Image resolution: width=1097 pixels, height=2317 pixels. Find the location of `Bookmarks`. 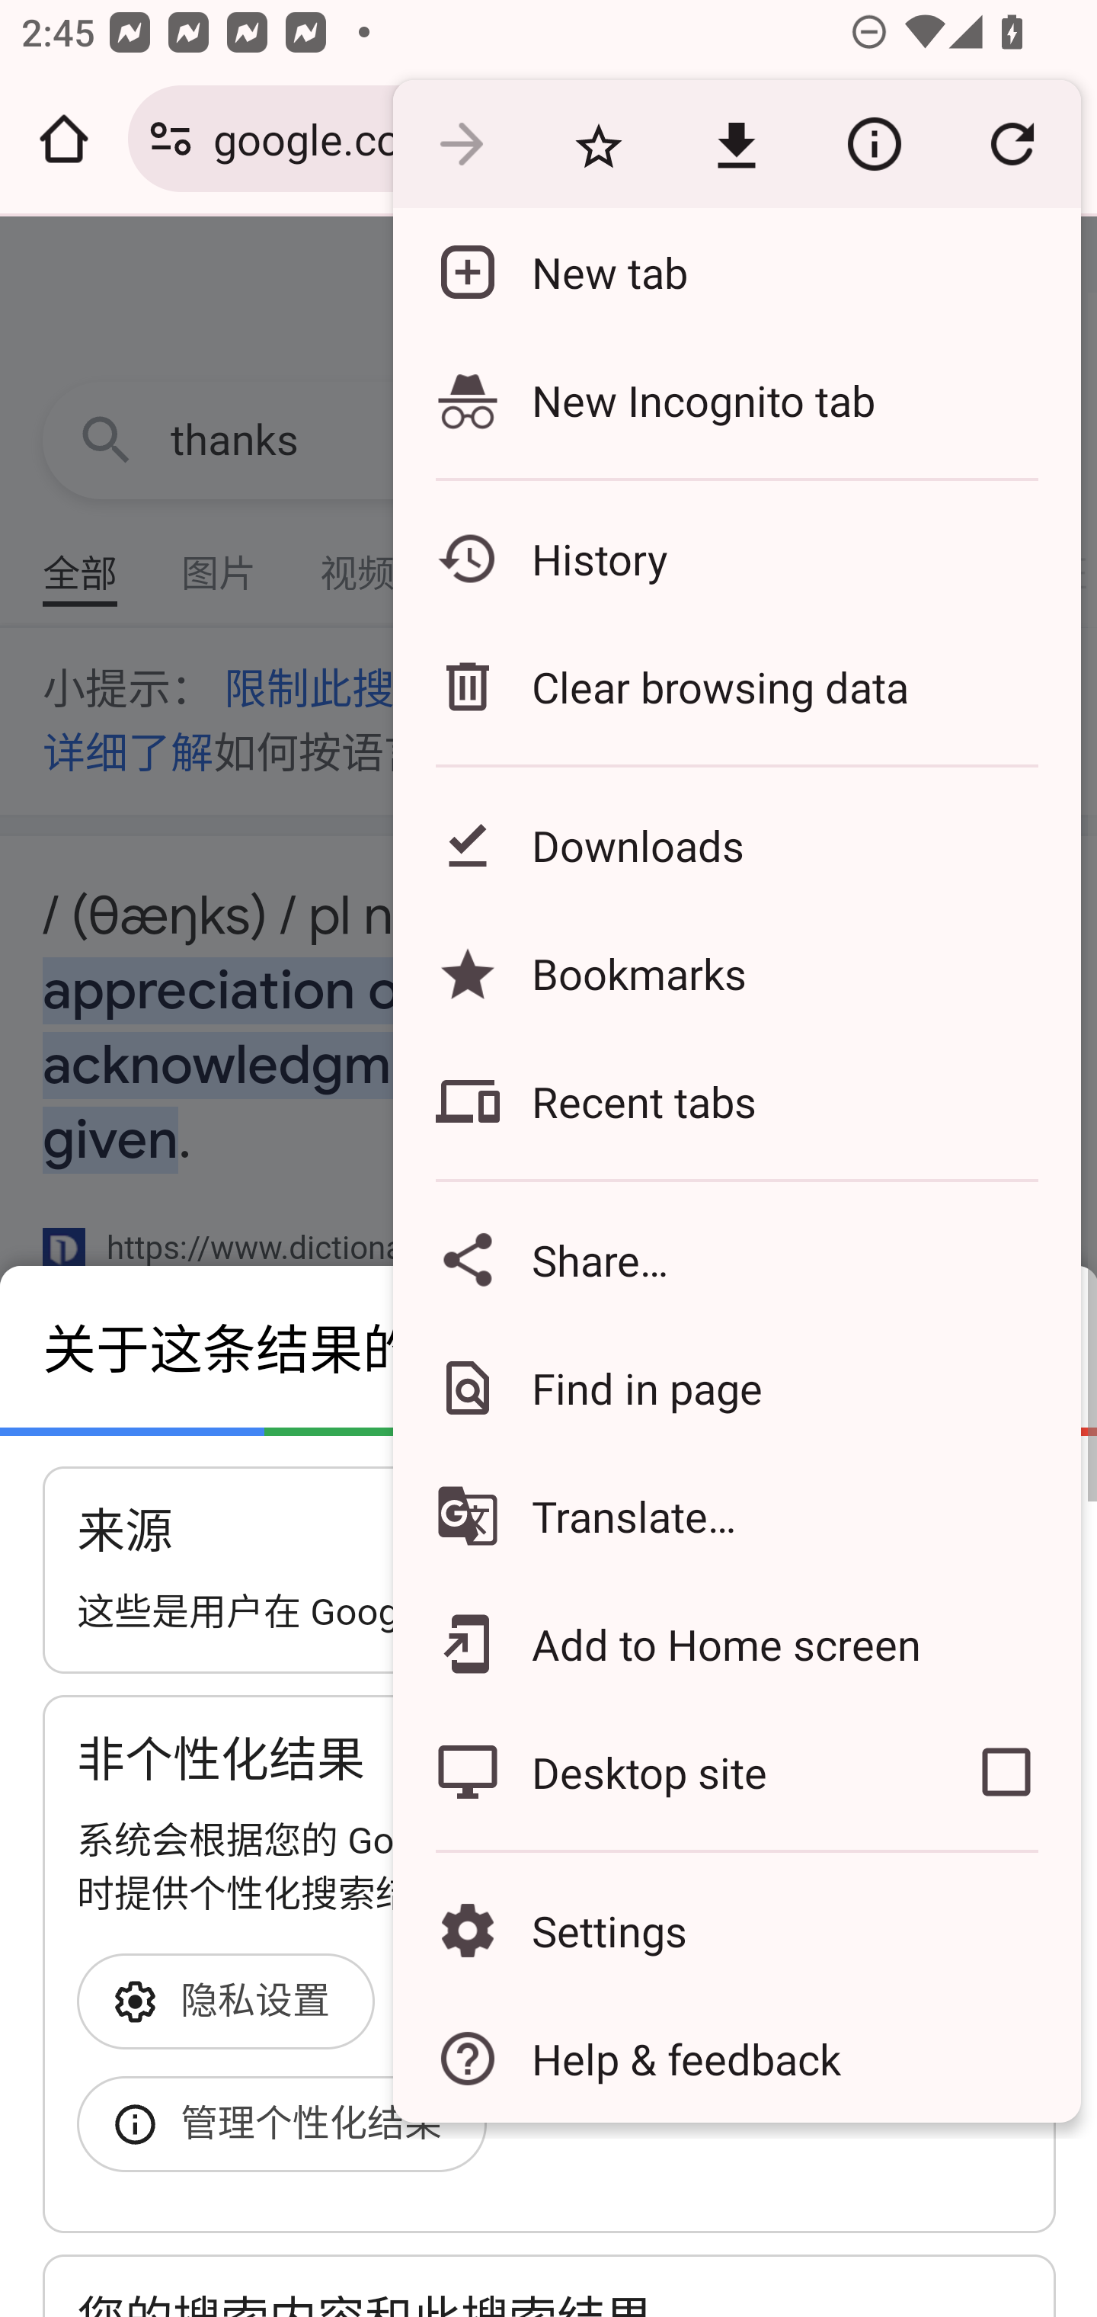

Bookmarks is located at coordinates (736, 973).